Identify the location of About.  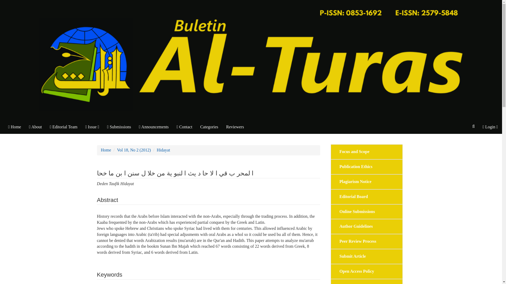
(35, 127).